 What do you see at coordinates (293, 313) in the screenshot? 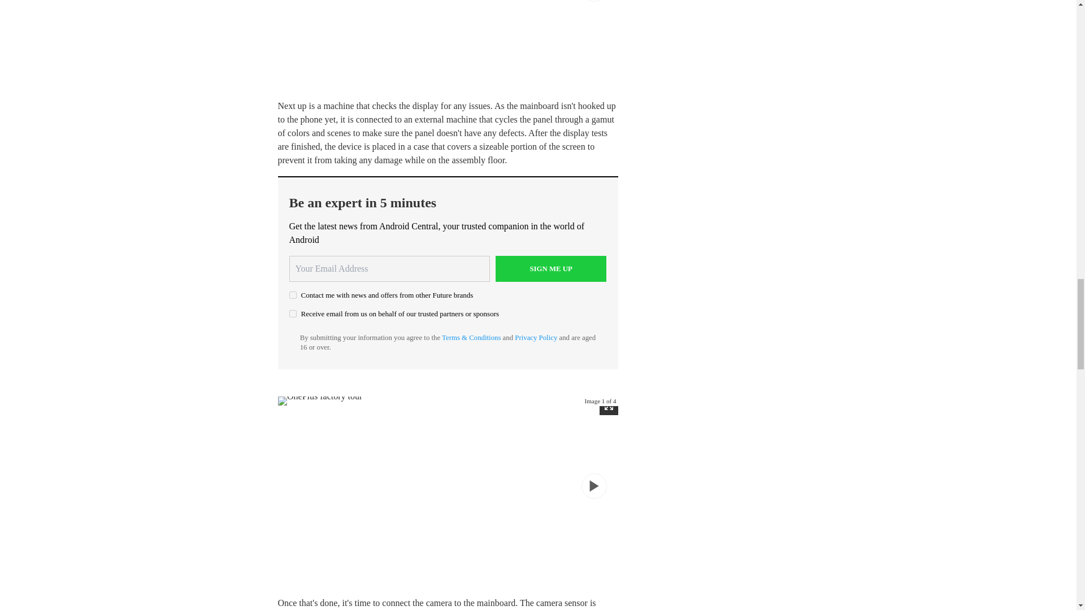
I see `on` at bounding box center [293, 313].